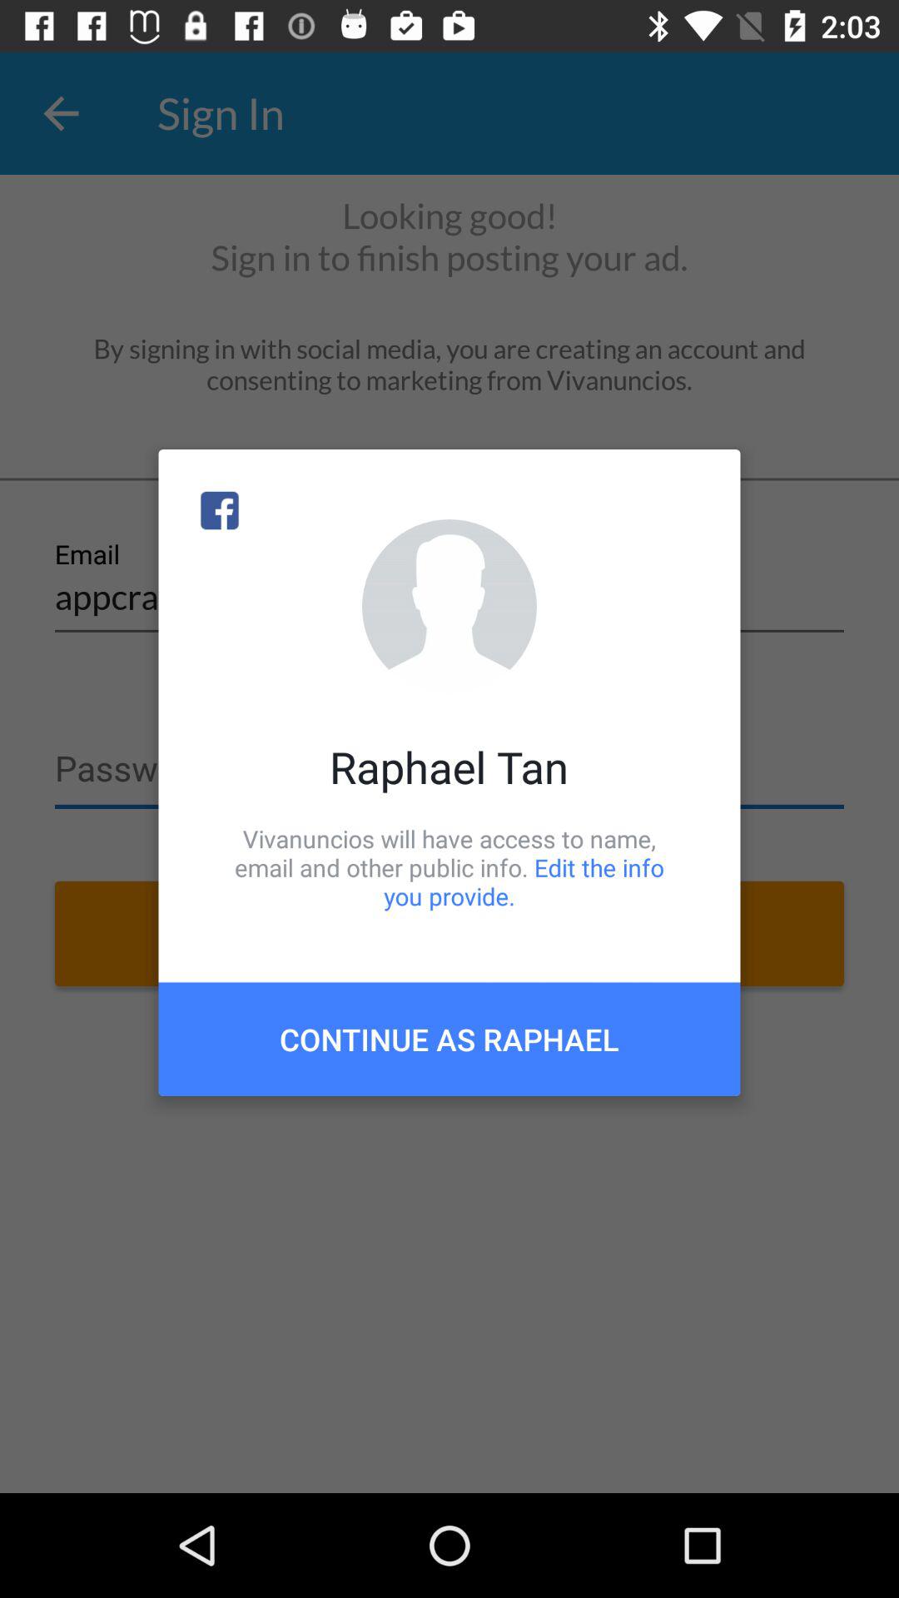 This screenshot has height=1598, width=899. I want to click on select item below vivanuncios will have, so click(449, 1039).